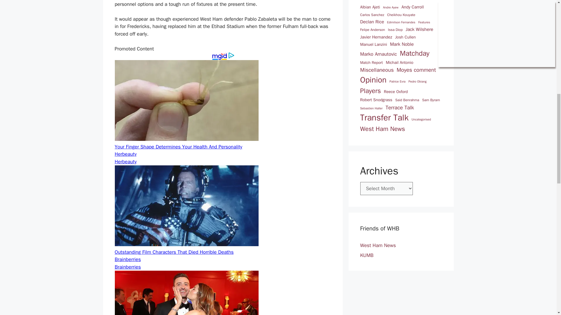 The height and width of the screenshot is (315, 561). I want to click on Felipe Anderson, so click(372, 30).